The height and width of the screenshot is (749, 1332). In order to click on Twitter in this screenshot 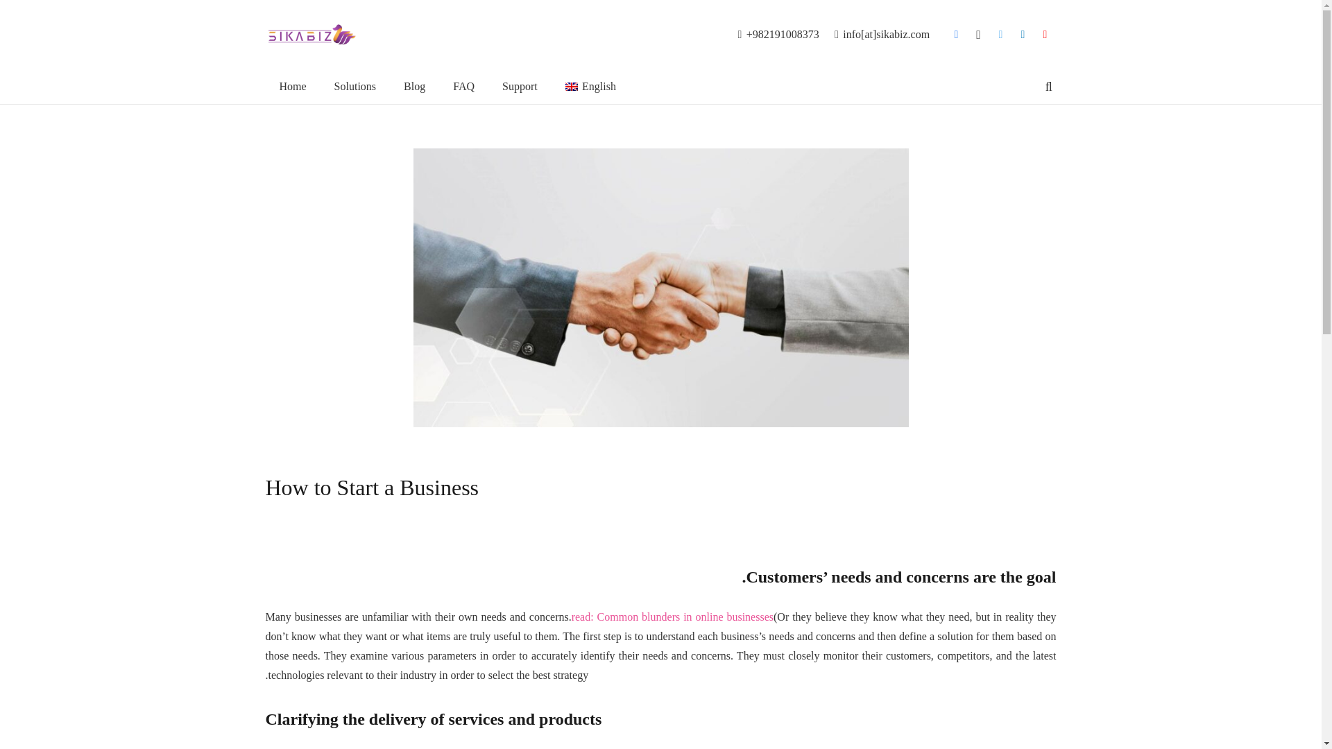, I will do `click(1000, 34)`.